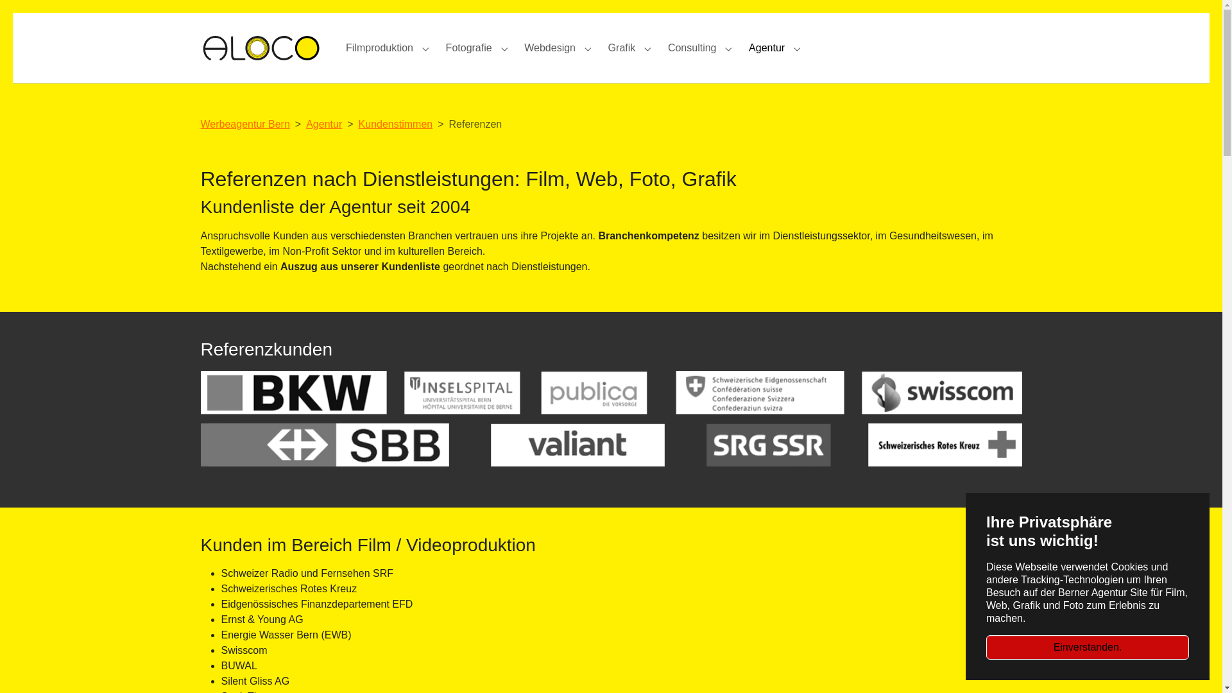 This screenshot has height=693, width=1232. I want to click on Fotografie, so click(469, 47).